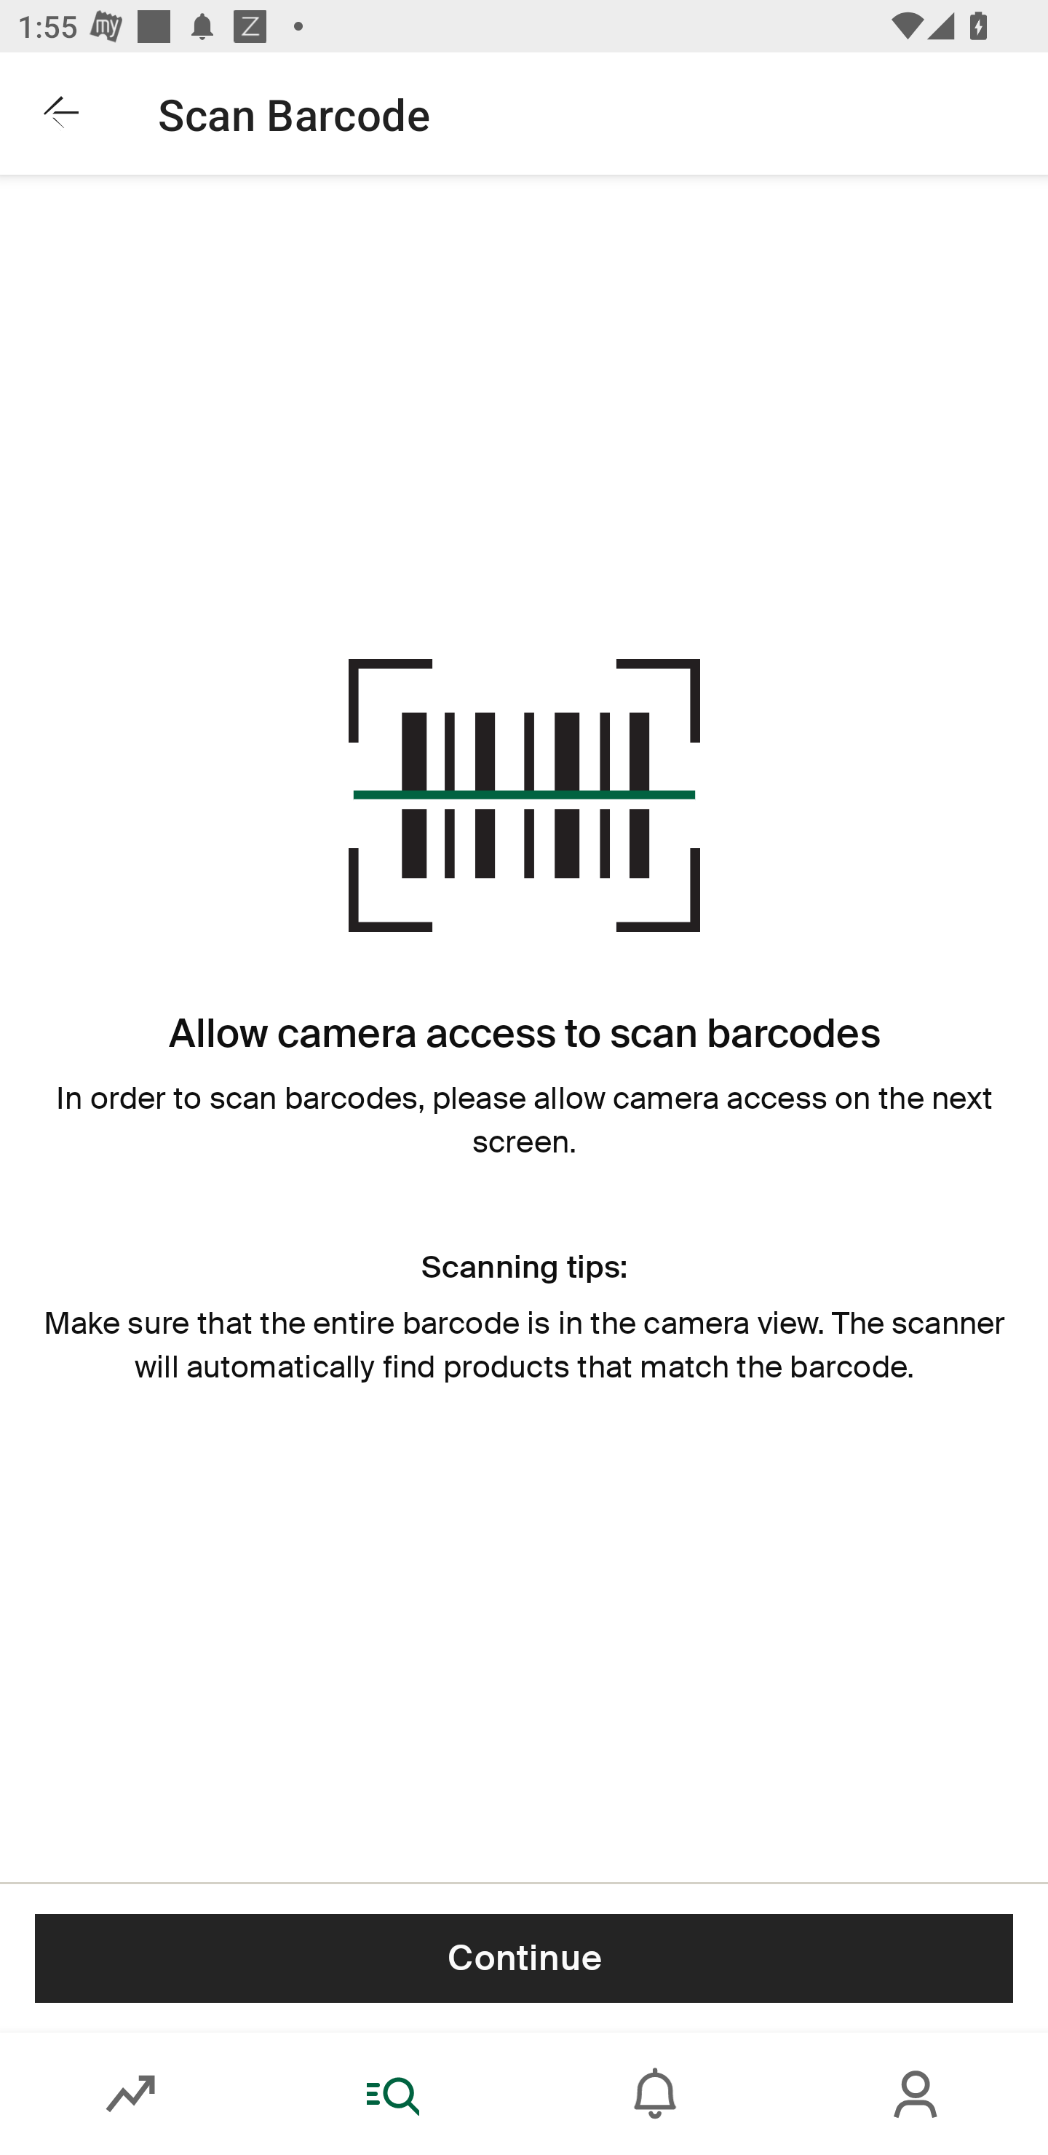  What do you see at coordinates (655, 2094) in the screenshot?
I see `Inbox` at bounding box center [655, 2094].